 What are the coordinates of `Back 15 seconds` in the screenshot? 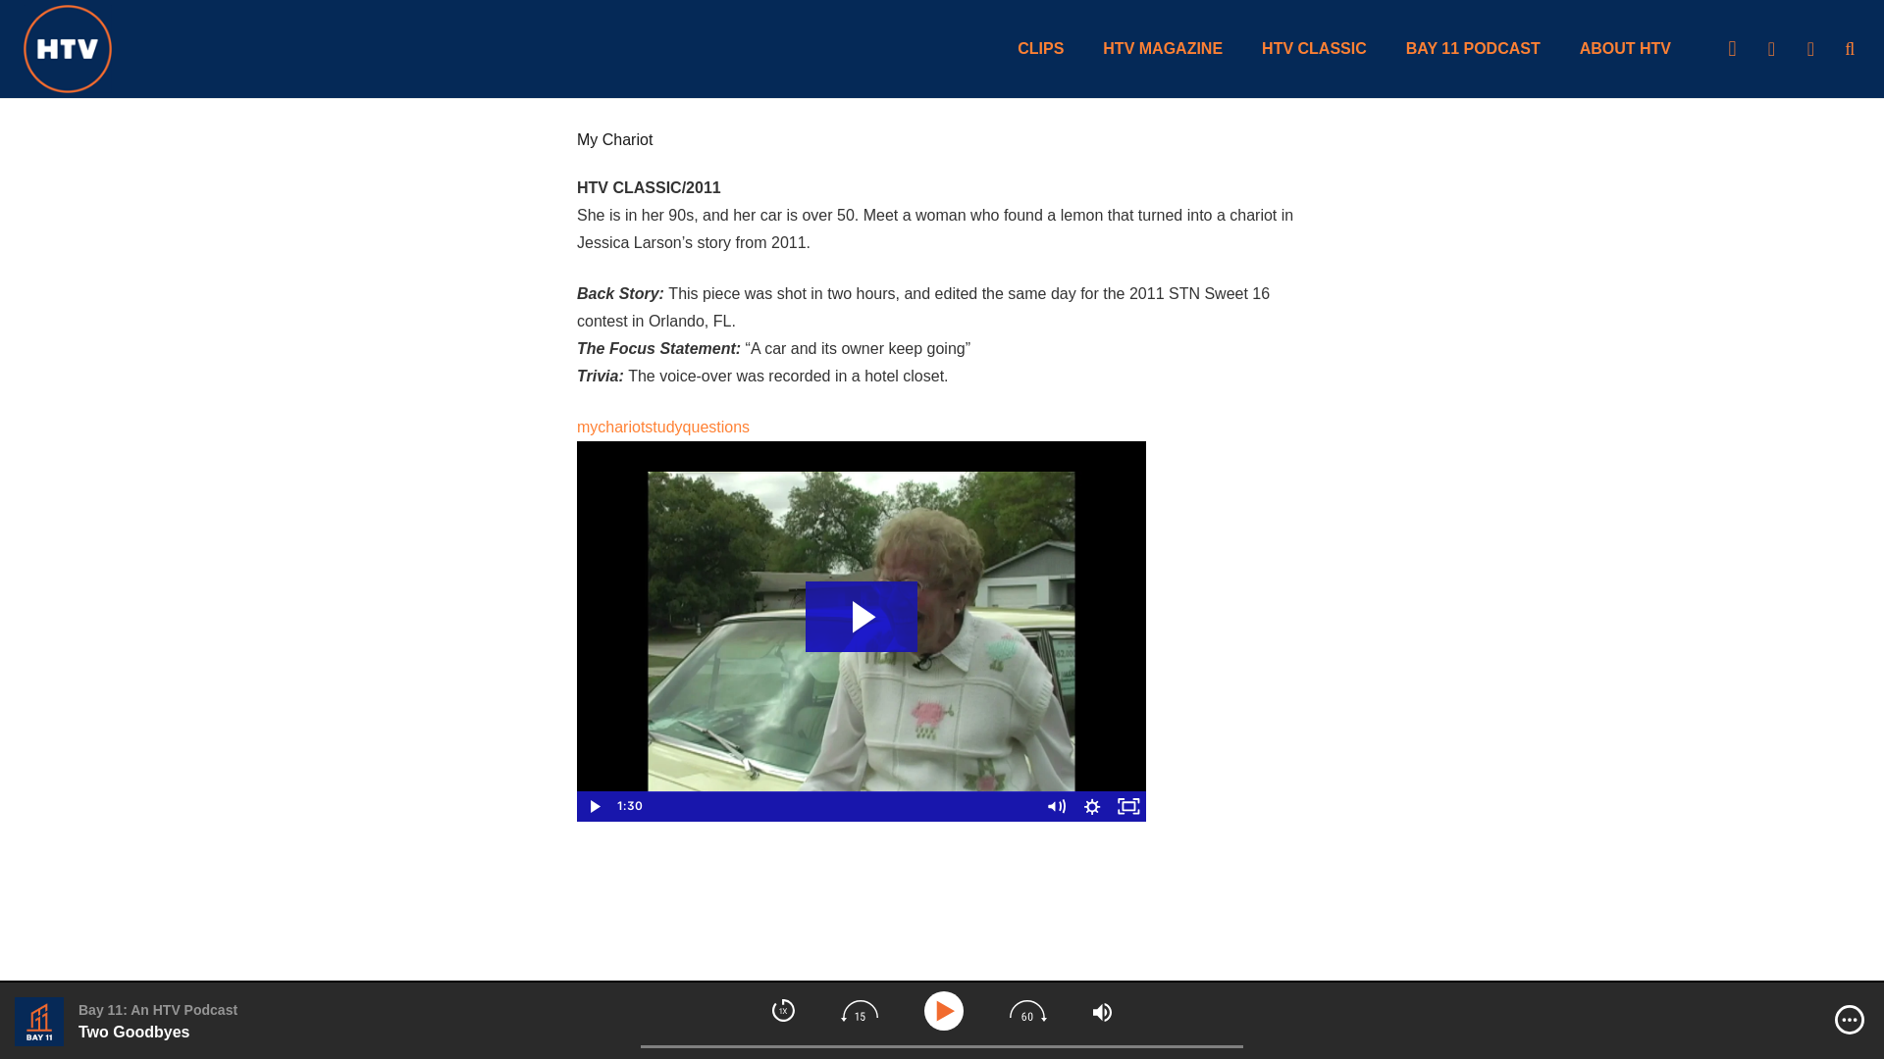 It's located at (859, 1010).